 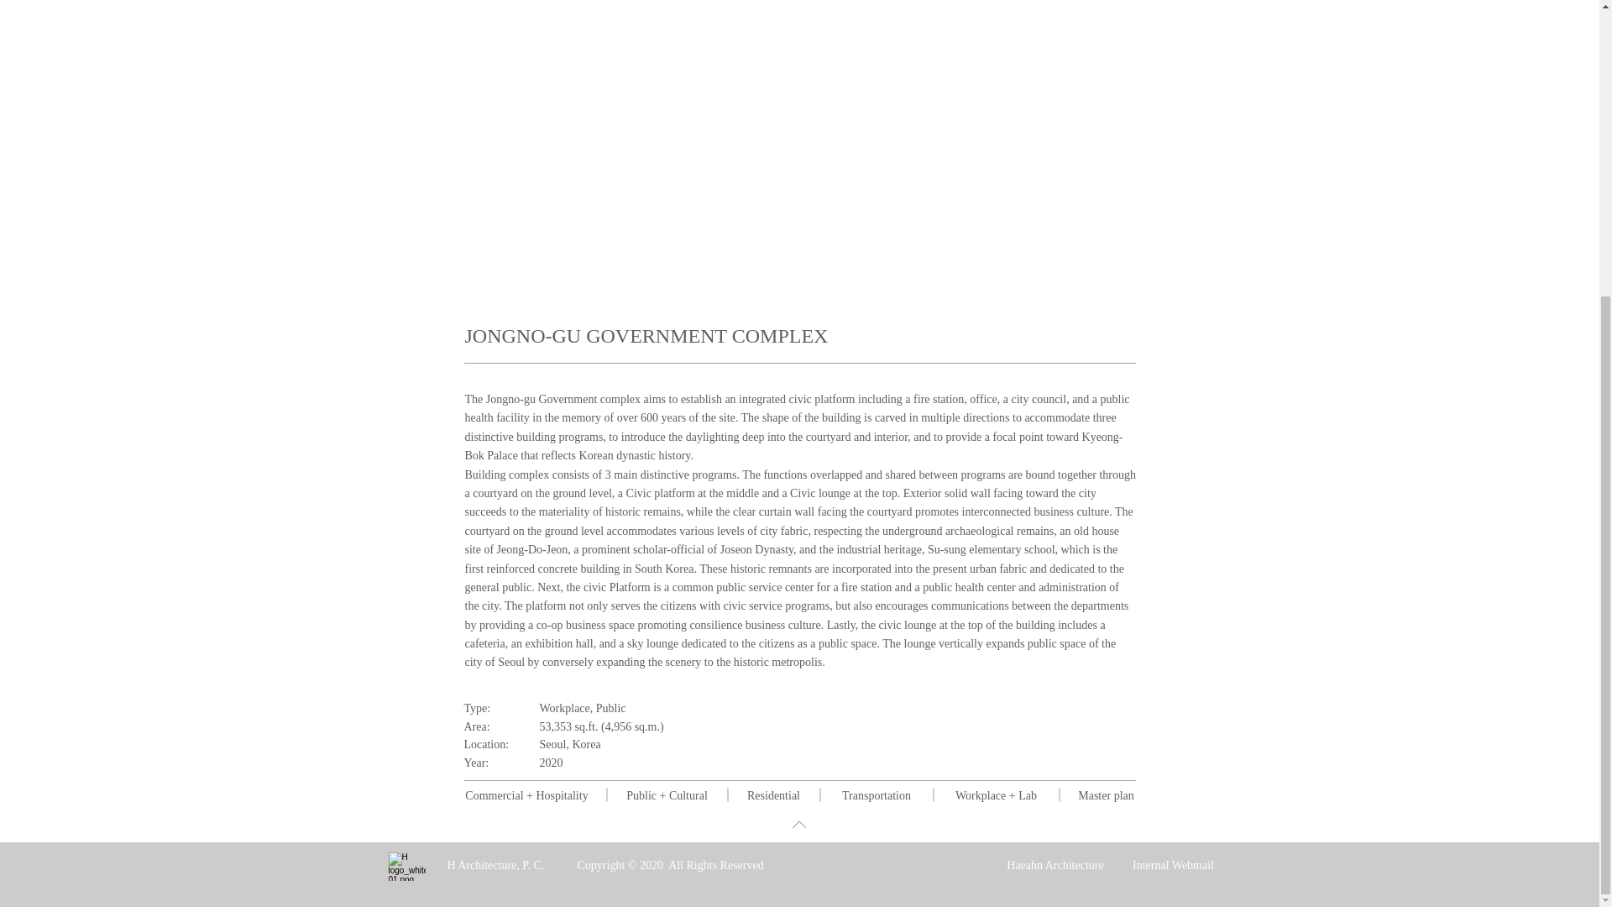 I want to click on Transportation, so click(x=876, y=794).